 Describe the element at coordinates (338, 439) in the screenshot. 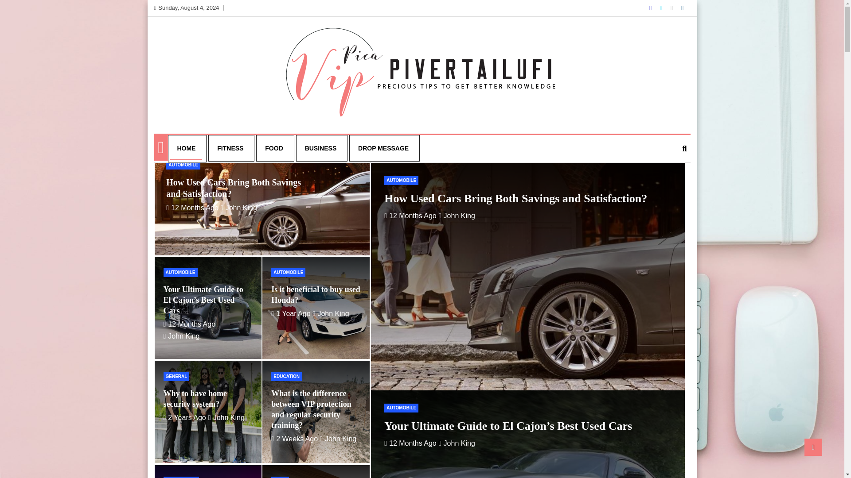

I see `John King` at that location.